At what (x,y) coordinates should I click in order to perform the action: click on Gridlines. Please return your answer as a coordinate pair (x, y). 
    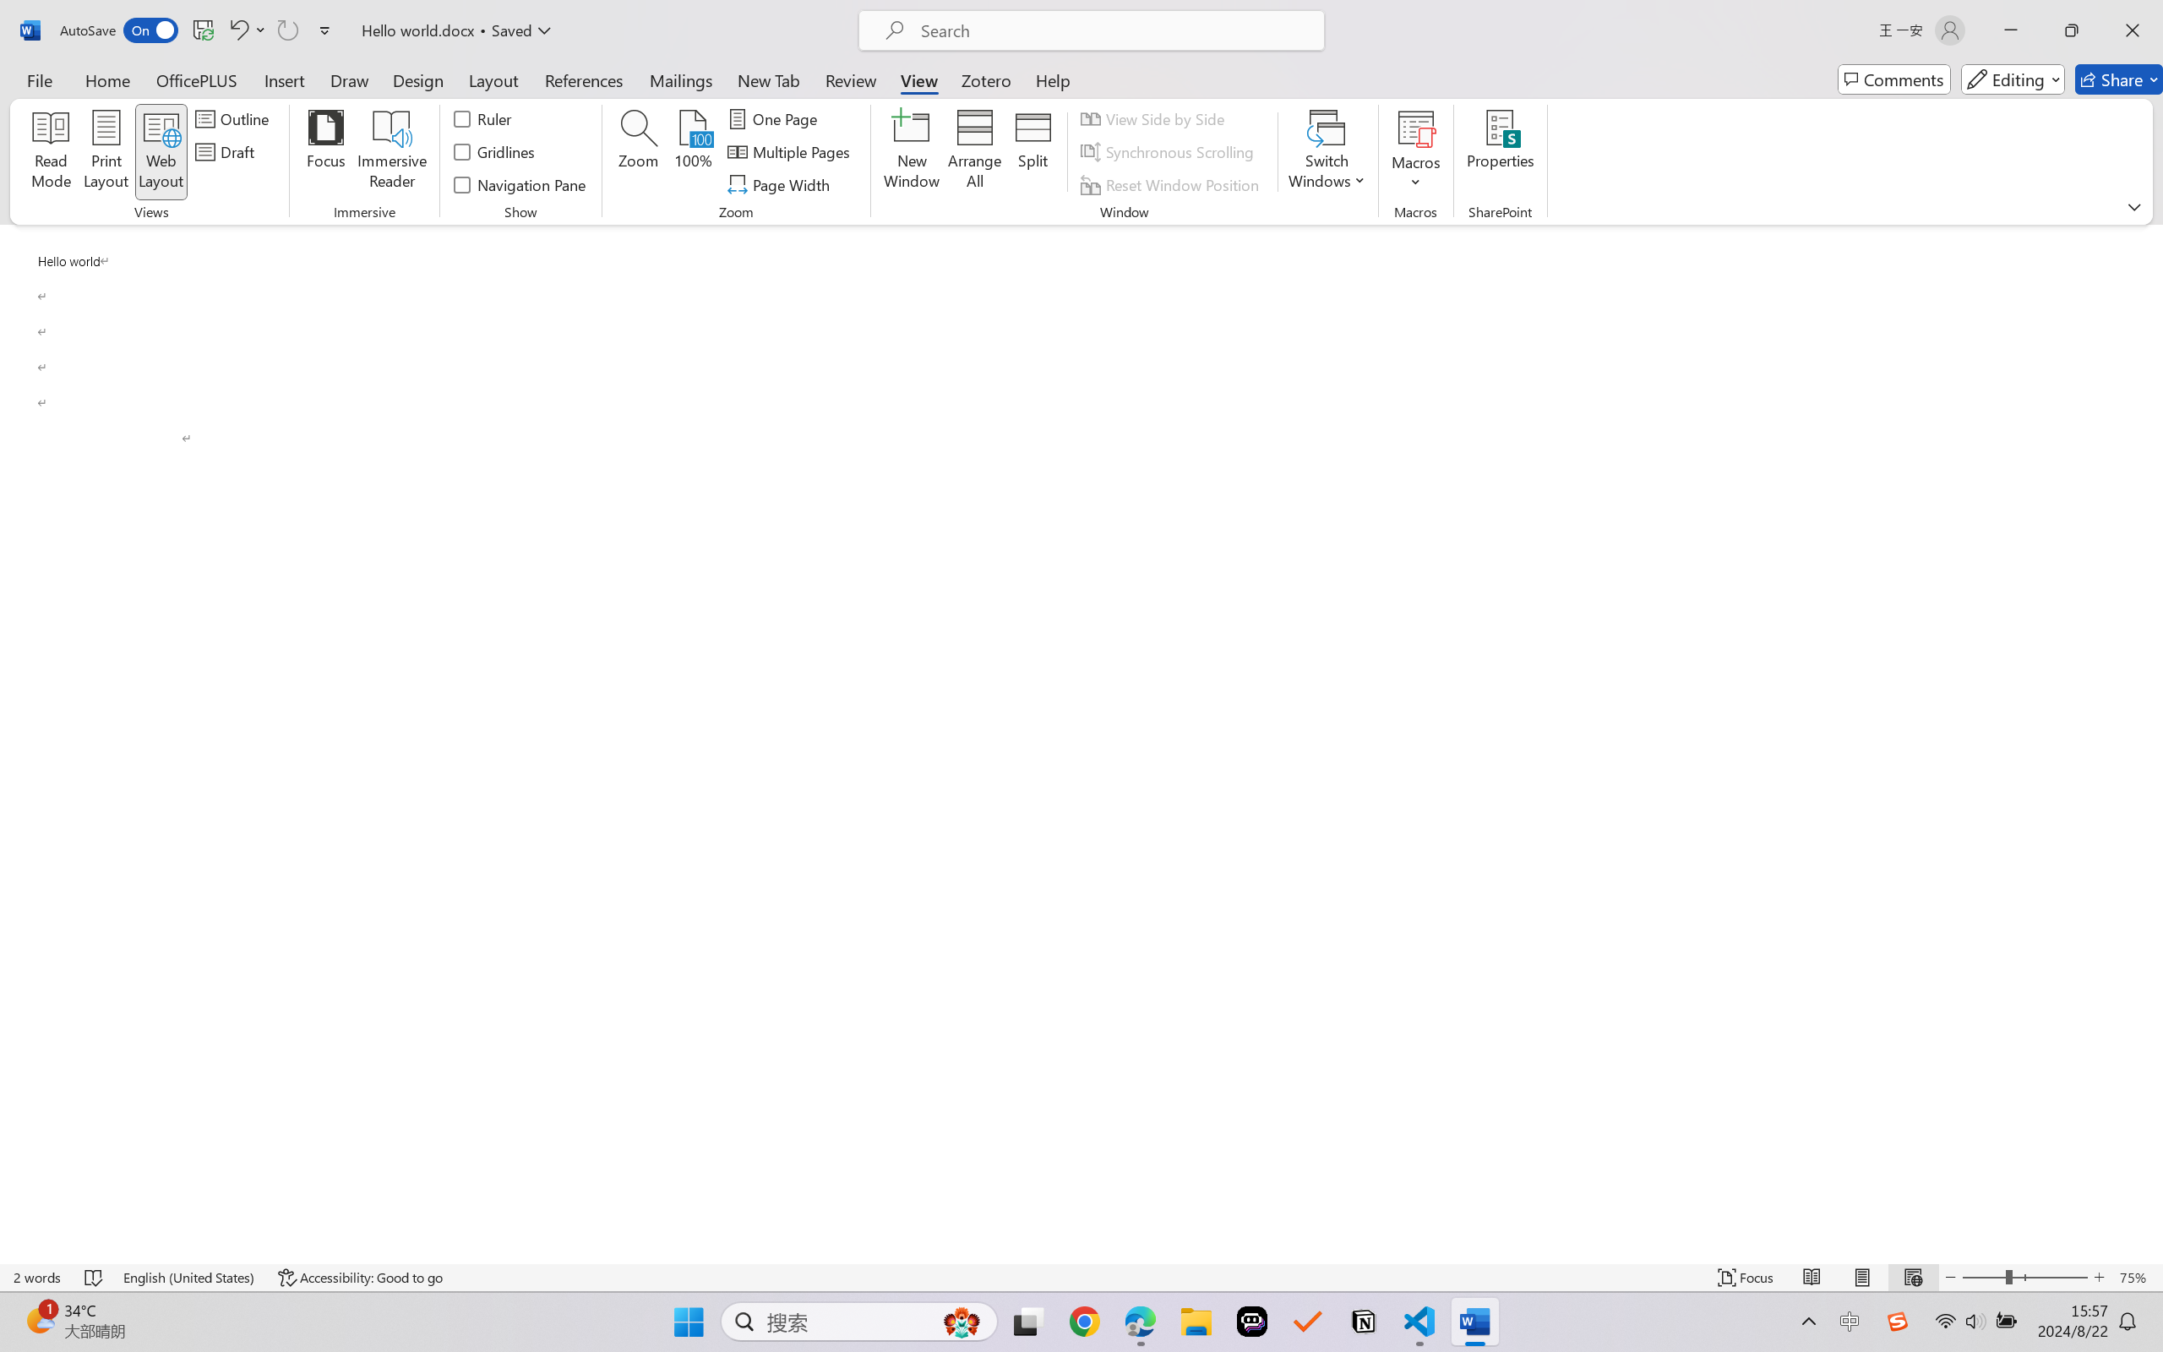
    Looking at the image, I should click on (495, 152).